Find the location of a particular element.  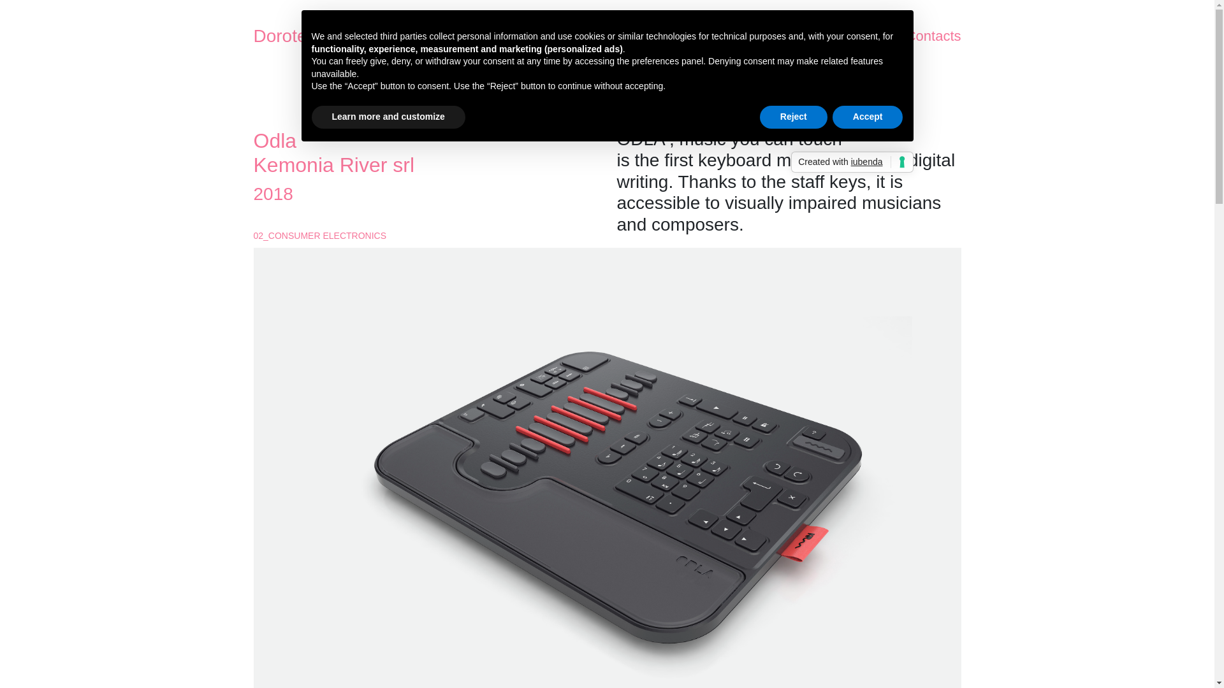

Accept is located at coordinates (867, 117).